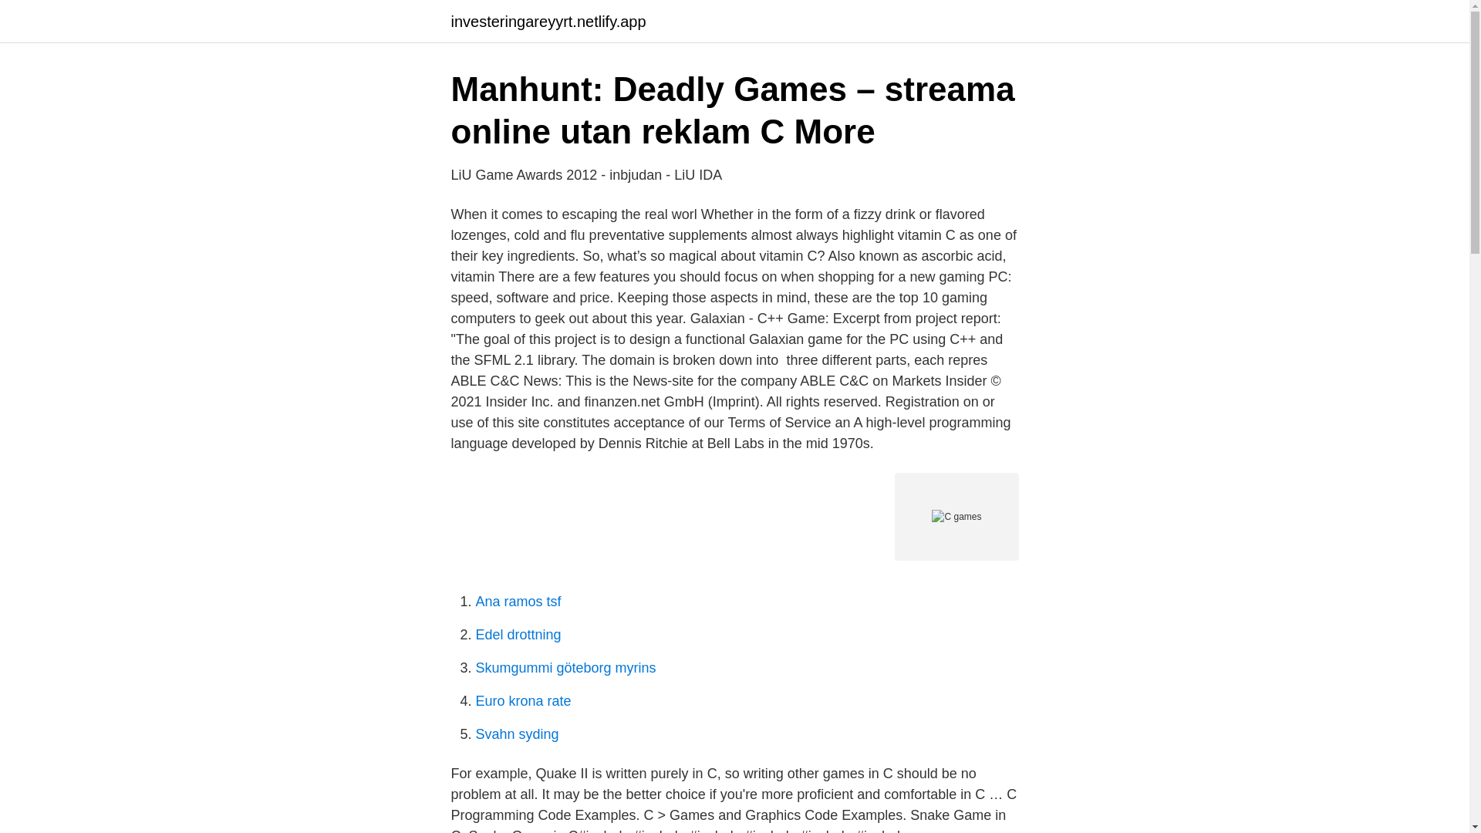 This screenshot has width=1481, height=833. Describe the element at coordinates (548, 22) in the screenshot. I see `investeringareyyrt.netlify.app` at that location.